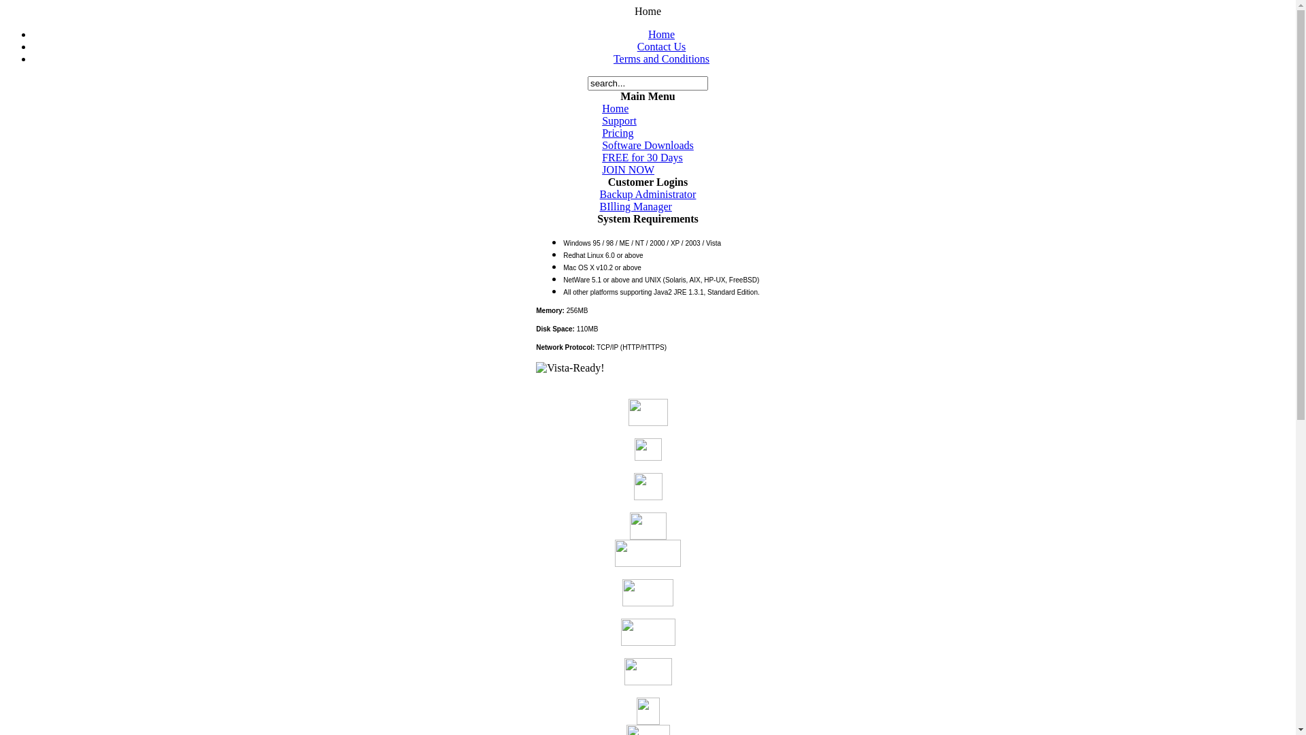 Image resolution: width=1306 pixels, height=735 pixels. I want to click on Apple Mac OS, so click(648, 487).